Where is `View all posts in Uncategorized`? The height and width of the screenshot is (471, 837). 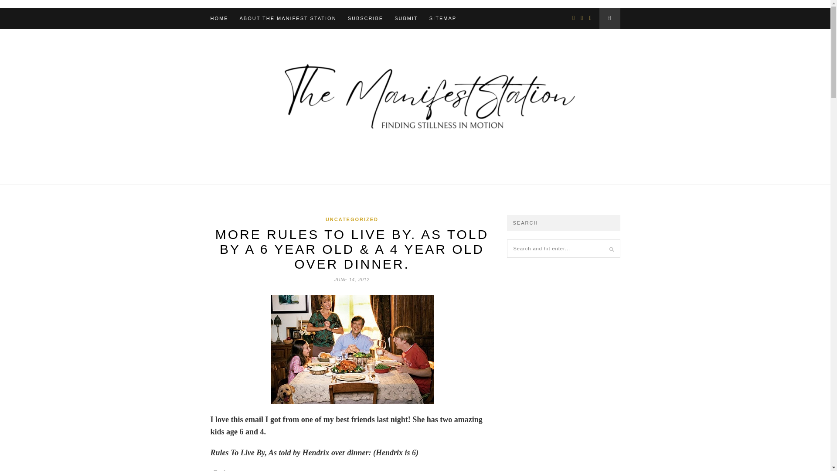 View all posts in Uncategorized is located at coordinates (351, 219).